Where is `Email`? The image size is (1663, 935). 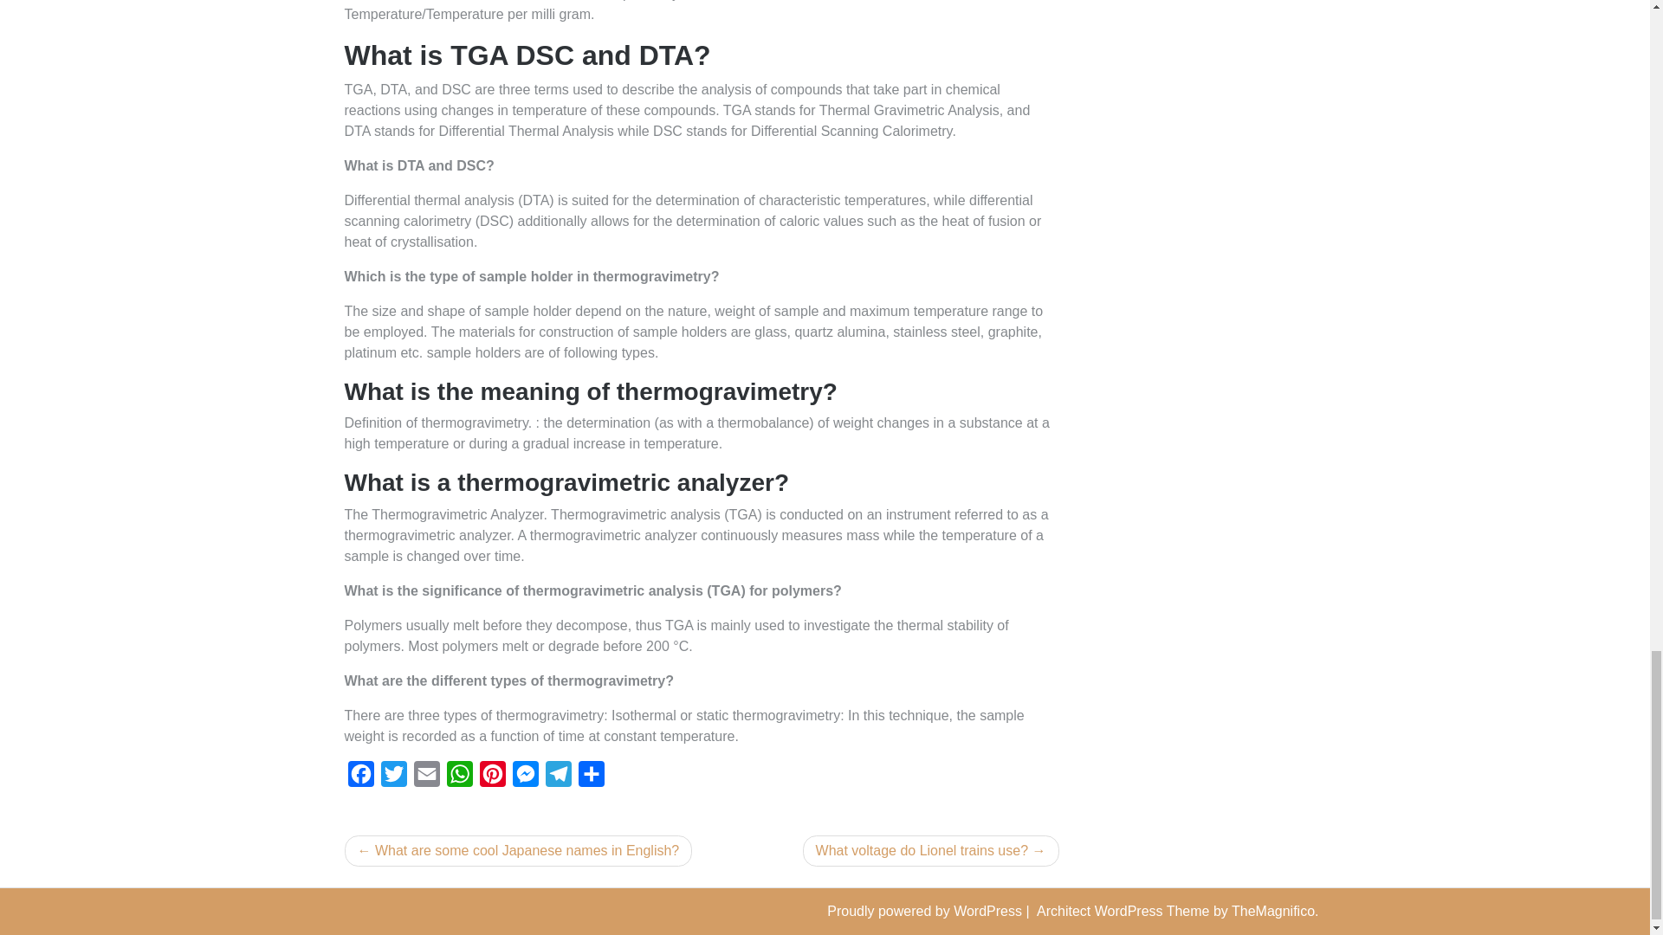
Email is located at coordinates (427, 778).